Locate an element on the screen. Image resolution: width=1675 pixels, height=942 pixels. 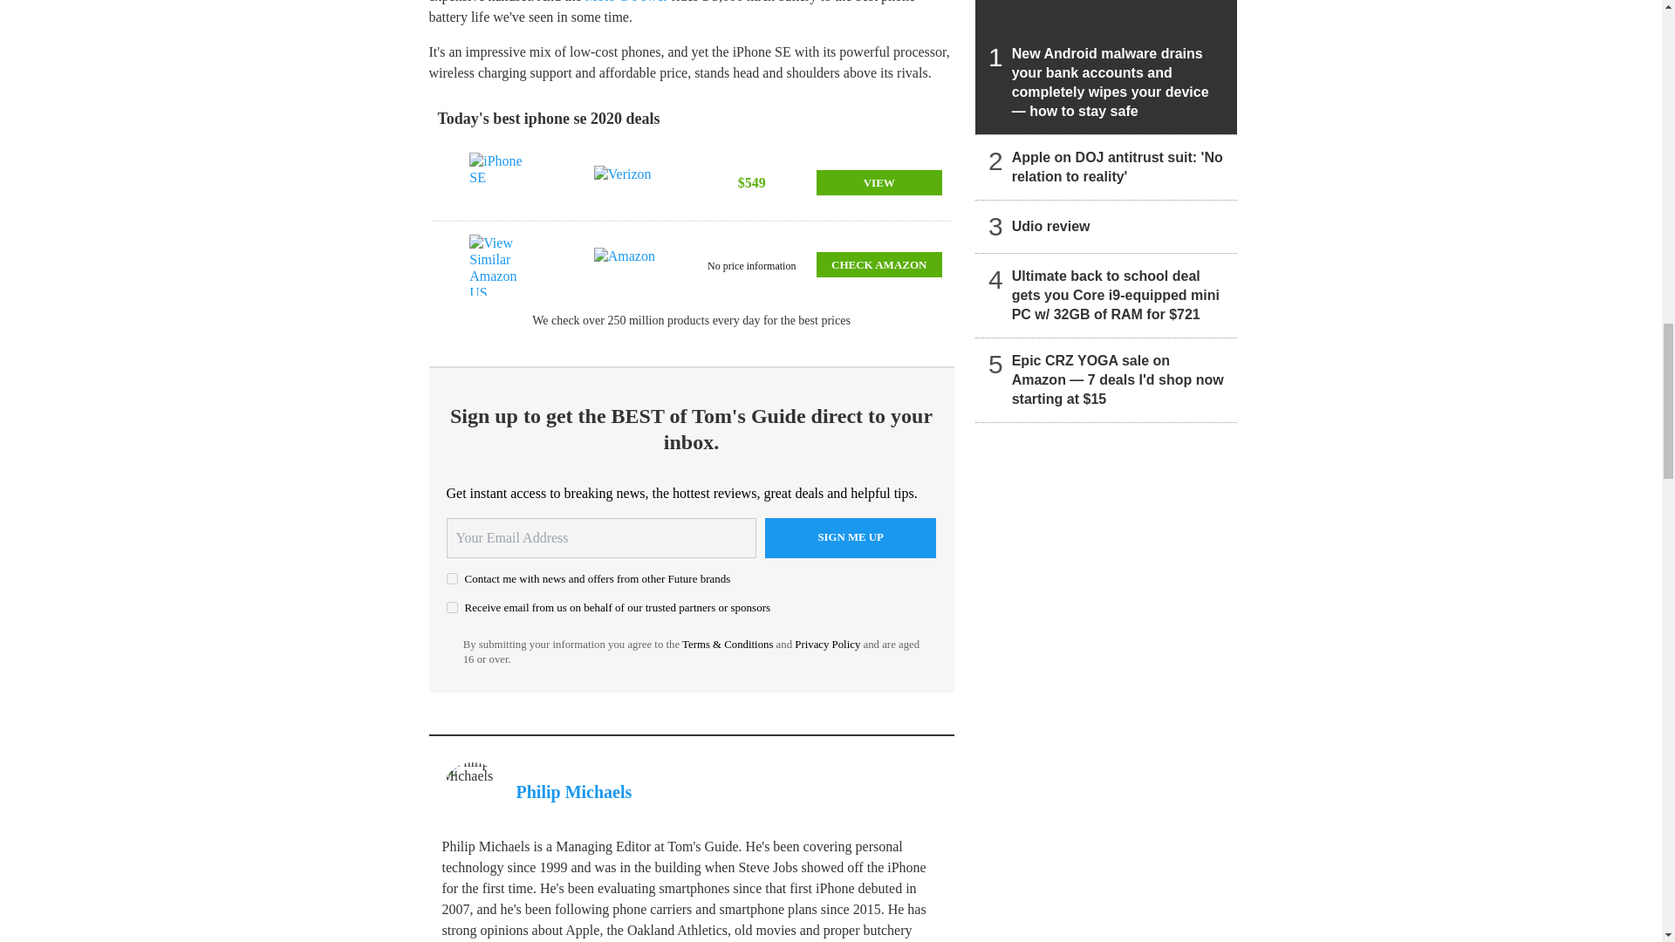
on is located at coordinates (452, 607).